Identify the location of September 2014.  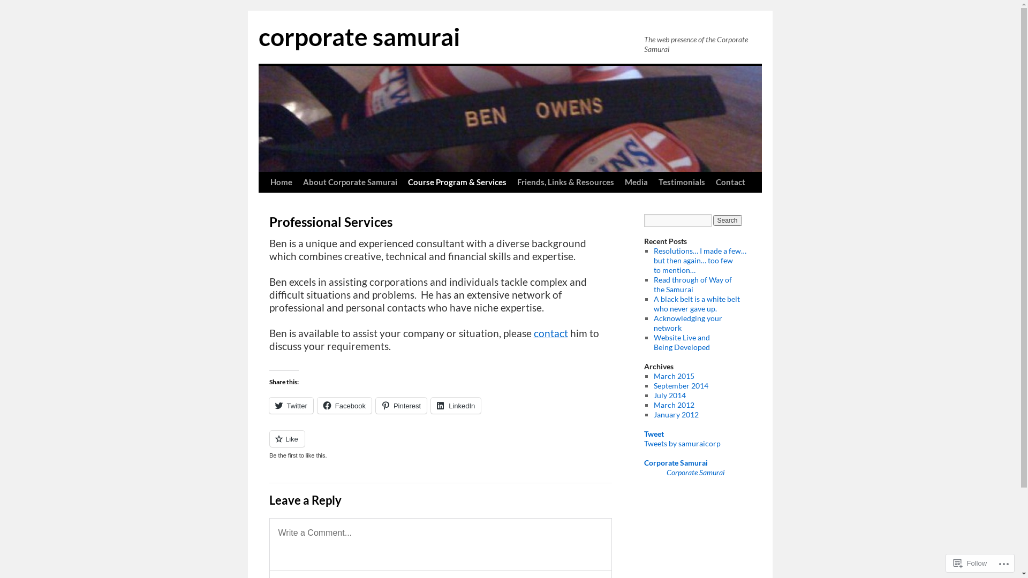
(681, 385).